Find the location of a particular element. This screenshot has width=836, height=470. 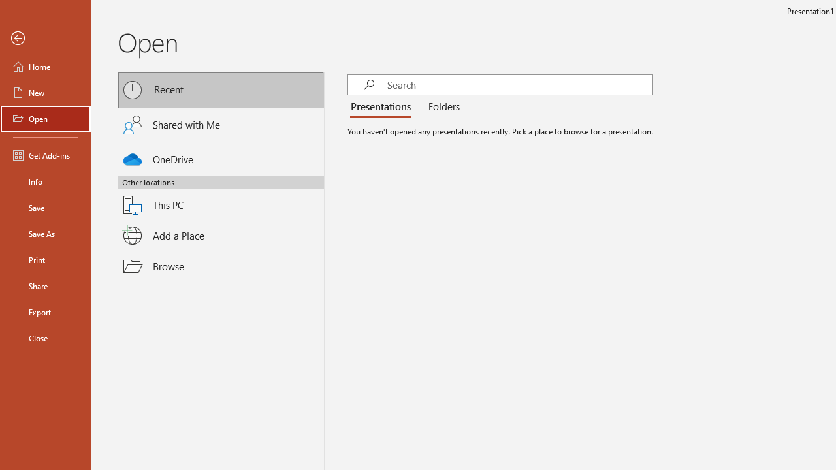

Get Add-ins is located at coordinates (46, 155).